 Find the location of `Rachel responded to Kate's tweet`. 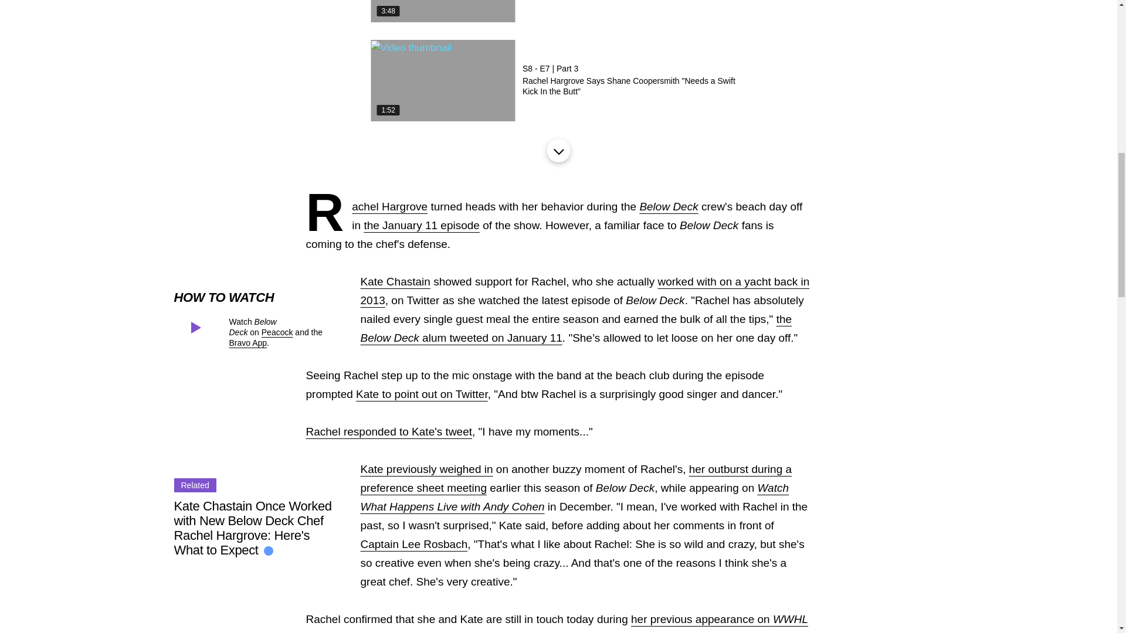

Rachel responded to Kate's tweet is located at coordinates (389, 431).